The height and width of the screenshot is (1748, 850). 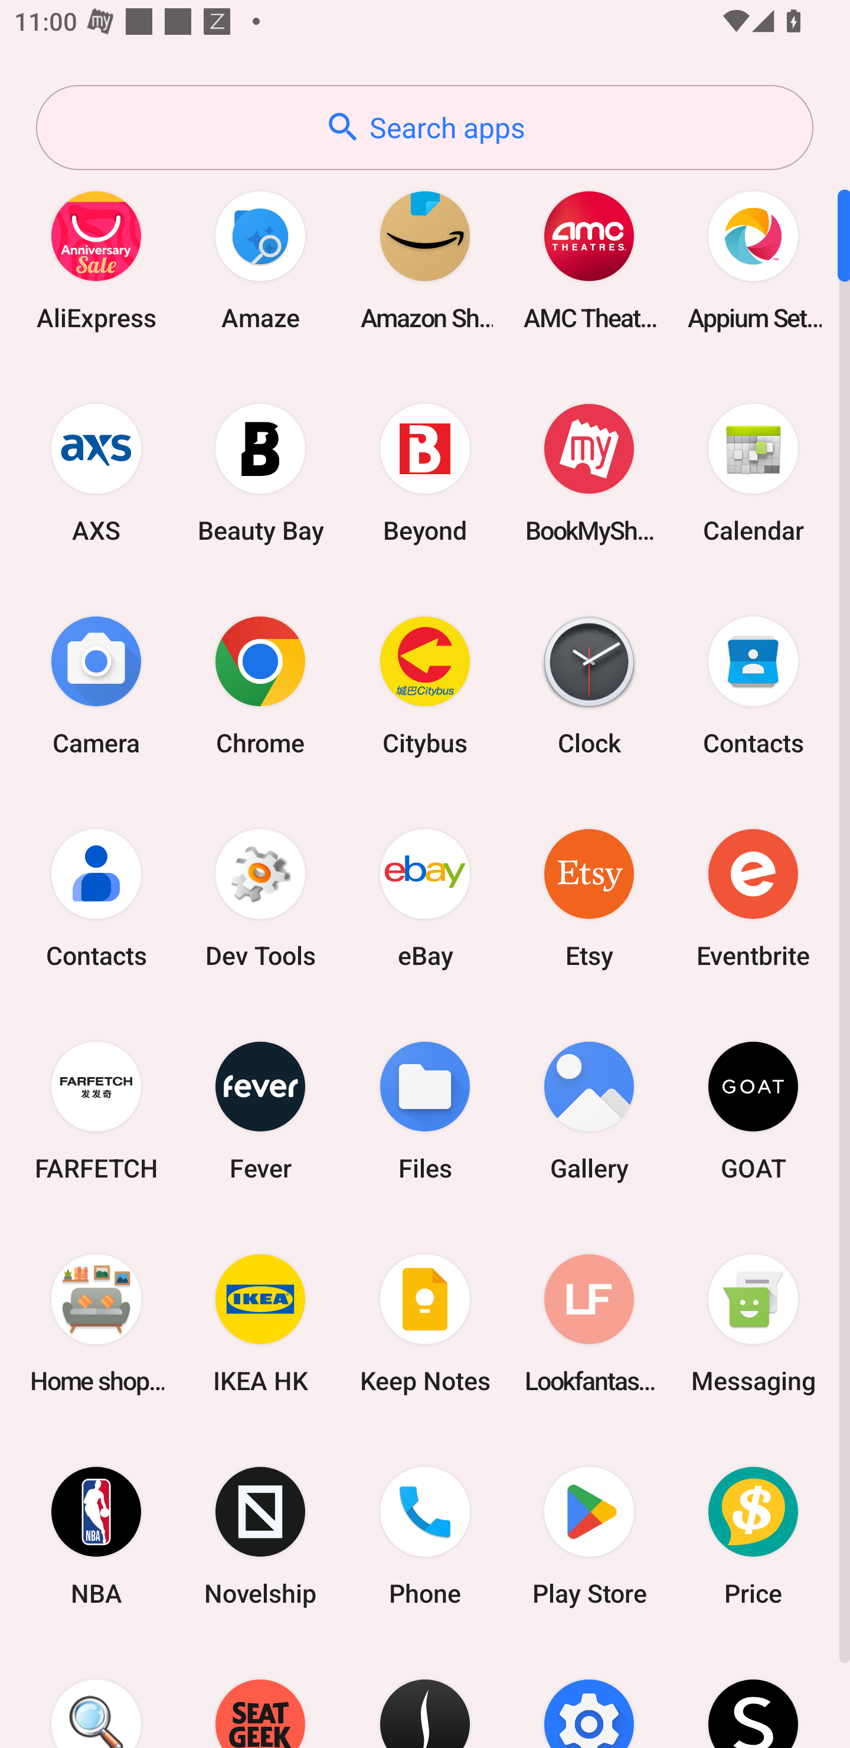 I want to click on FARFETCH, so click(x=96, y=1110).